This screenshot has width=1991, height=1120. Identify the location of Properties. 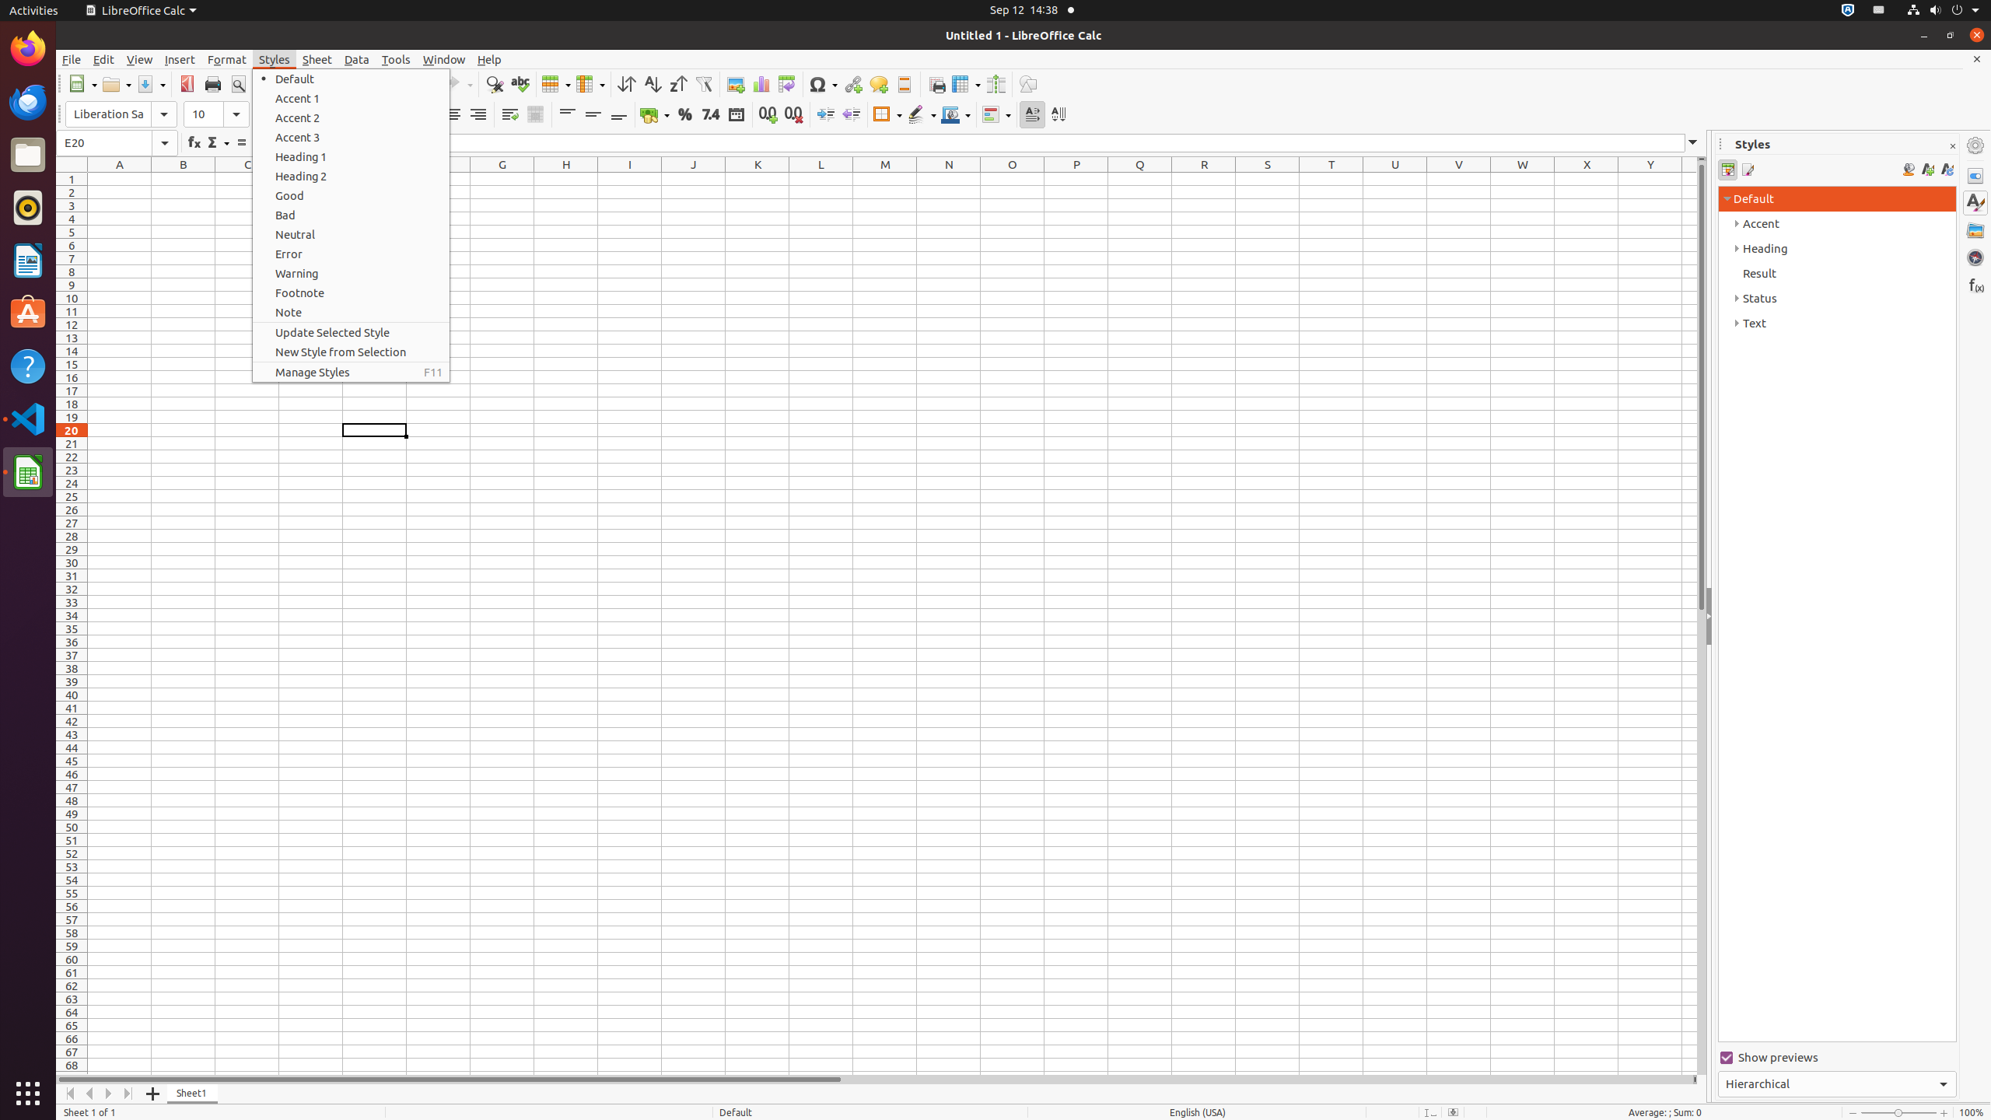
(1975, 176).